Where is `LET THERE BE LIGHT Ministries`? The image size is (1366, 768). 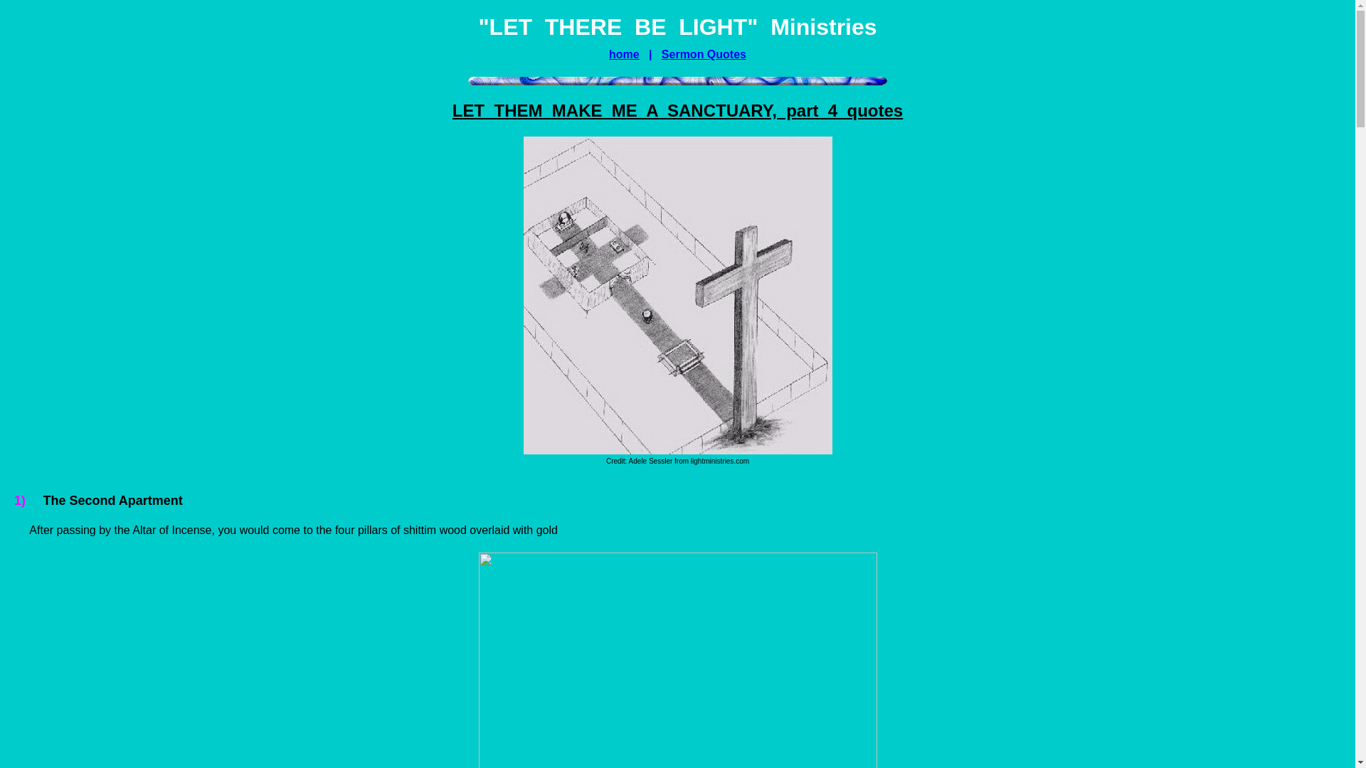
LET THERE BE LIGHT Ministries is located at coordinates (624, 54).